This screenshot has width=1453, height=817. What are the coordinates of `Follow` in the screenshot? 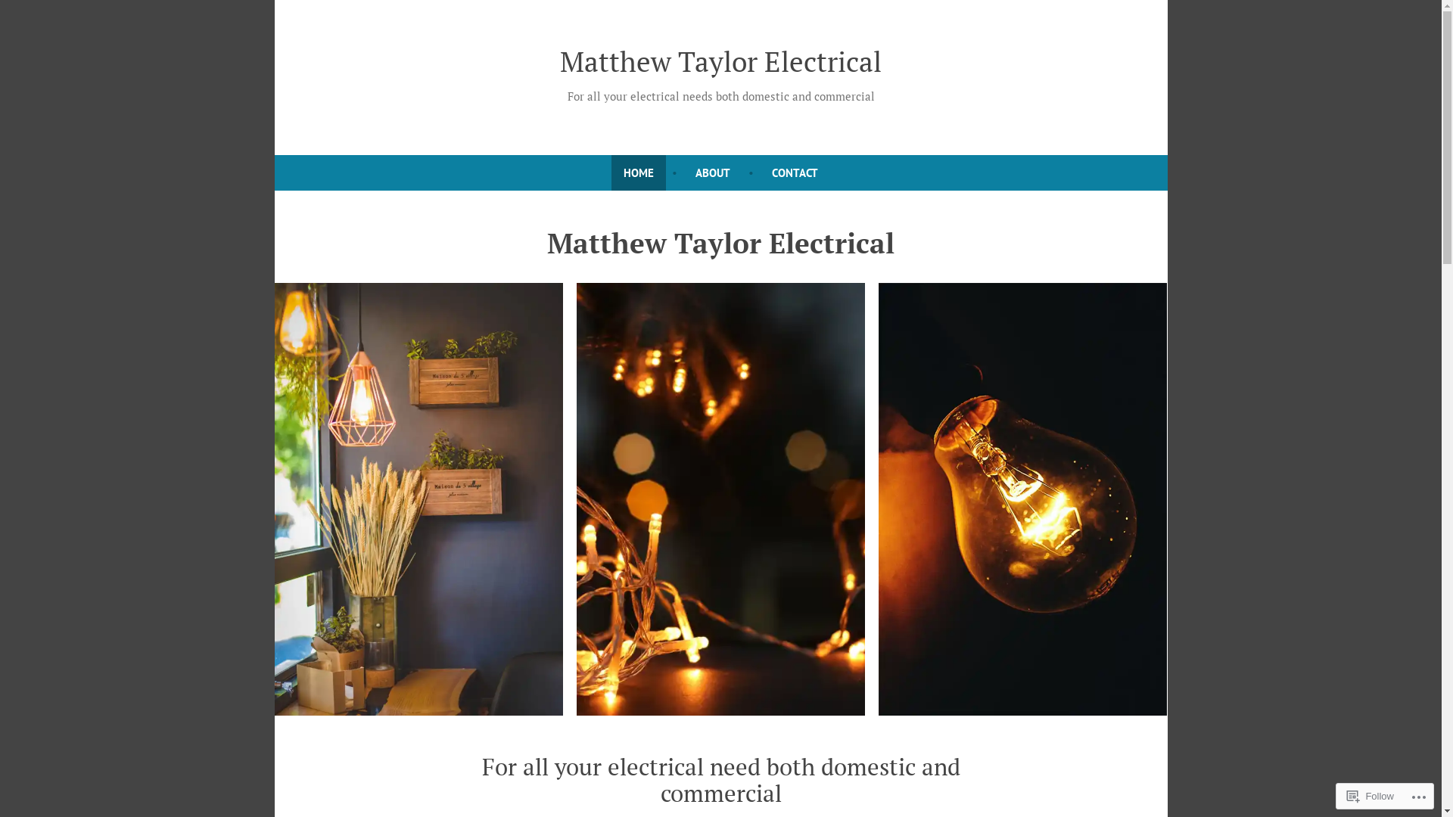 It's located at (1371, 796).